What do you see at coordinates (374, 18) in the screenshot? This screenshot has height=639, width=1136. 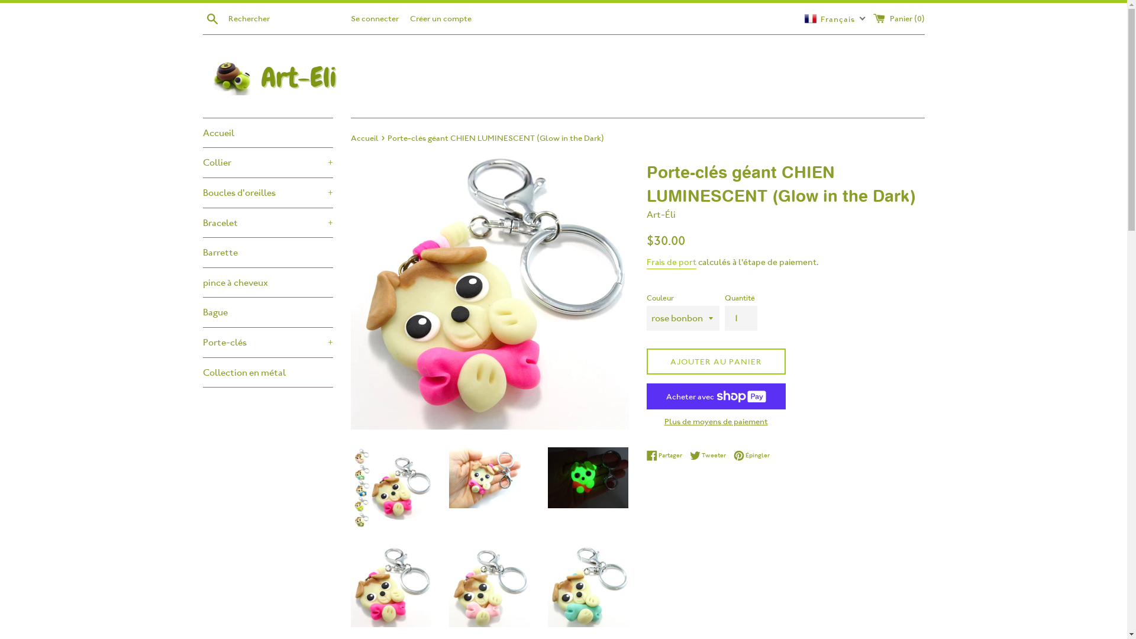 I see `Se connecter` at bounding box center [374, 18].